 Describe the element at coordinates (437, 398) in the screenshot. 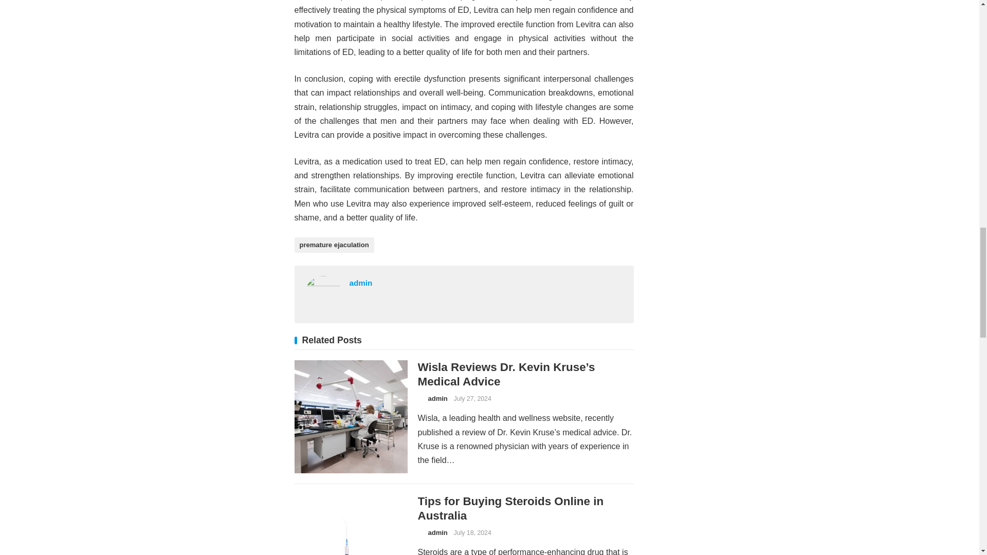

I see `Posts by admin` at that location.